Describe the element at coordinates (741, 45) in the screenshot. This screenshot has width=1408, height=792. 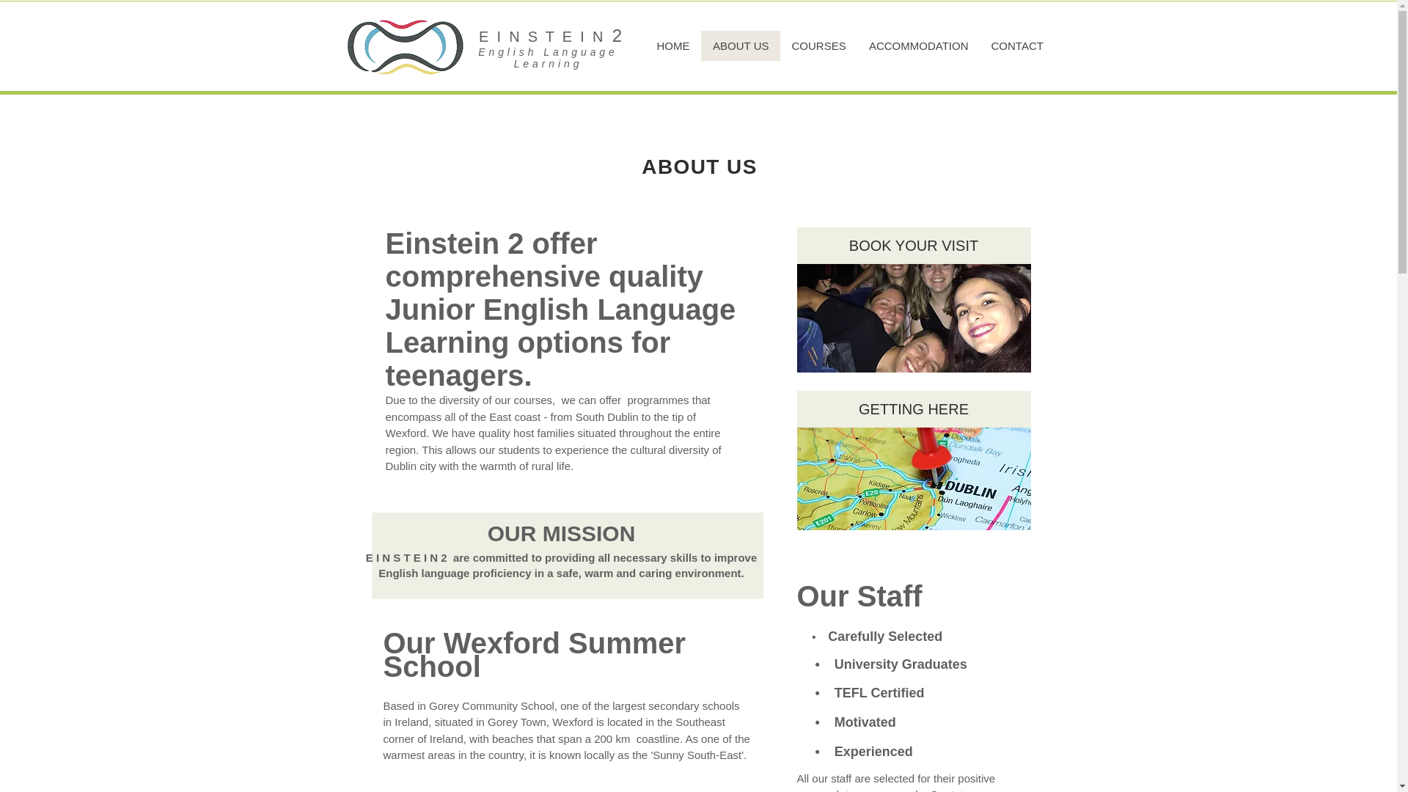
I see `ABOUT US` at that location.